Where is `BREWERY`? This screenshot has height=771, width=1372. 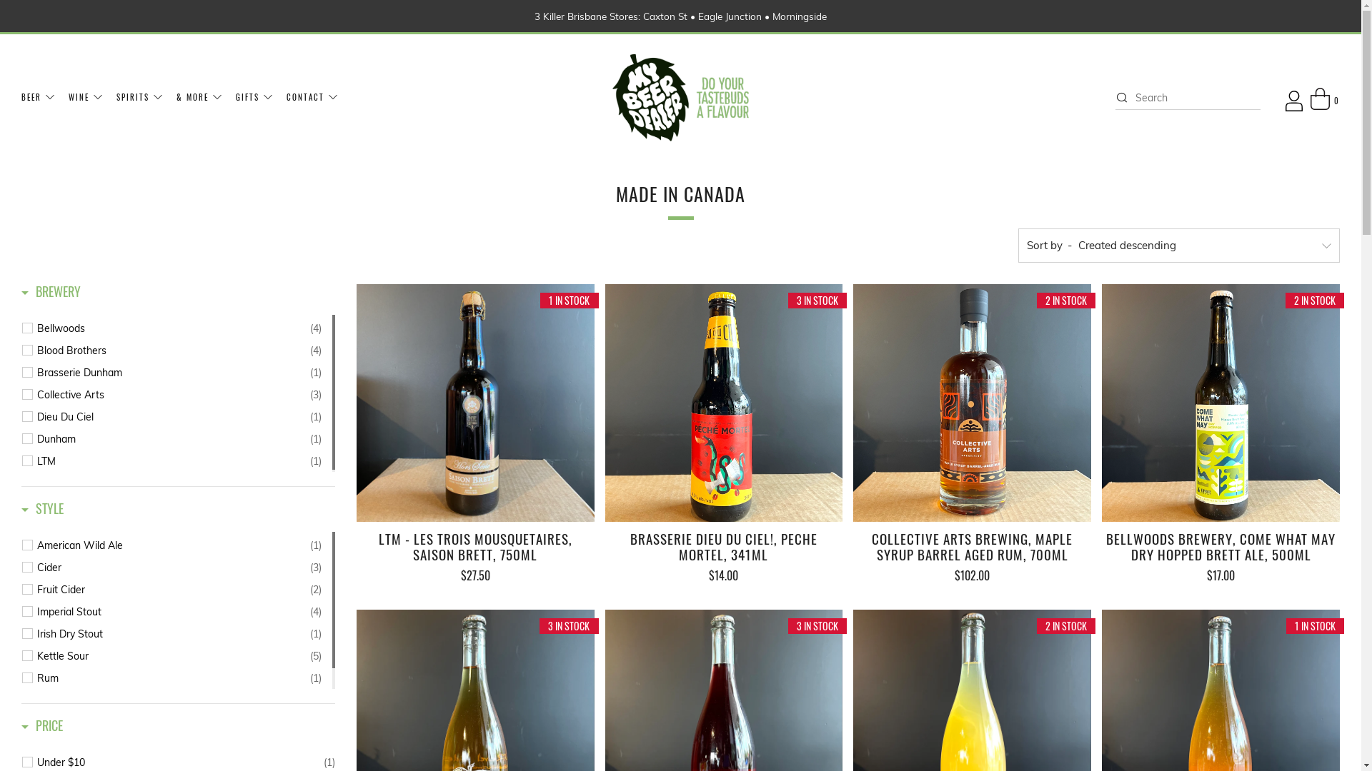
BREWERY is located at coordinates (51, 294).